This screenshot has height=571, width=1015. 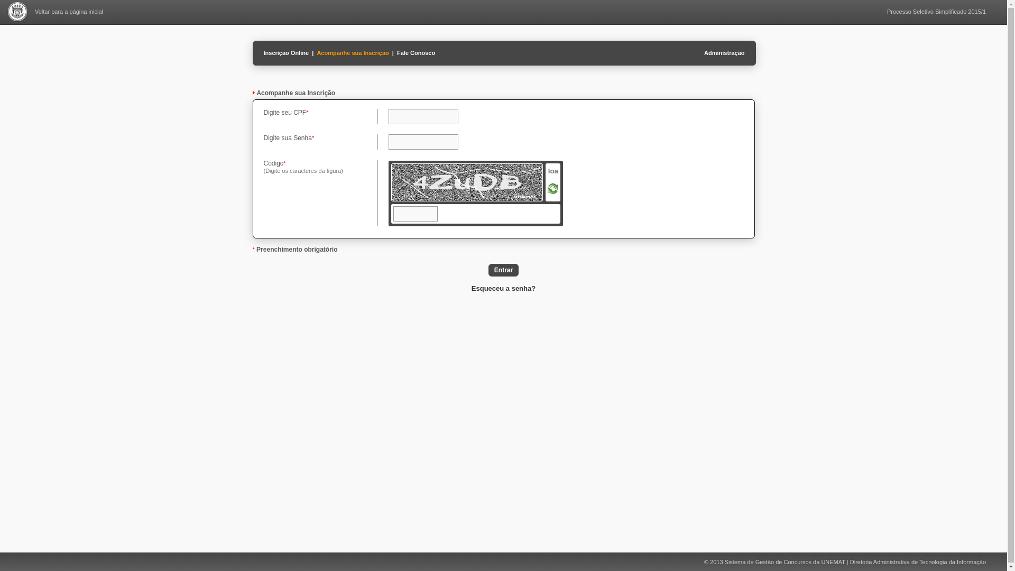 What do you see at coordinates (937, 12) in the screenshot?
I see `Processo Seletivo Simplificado 2015/1` at bounding box center [937, 12].